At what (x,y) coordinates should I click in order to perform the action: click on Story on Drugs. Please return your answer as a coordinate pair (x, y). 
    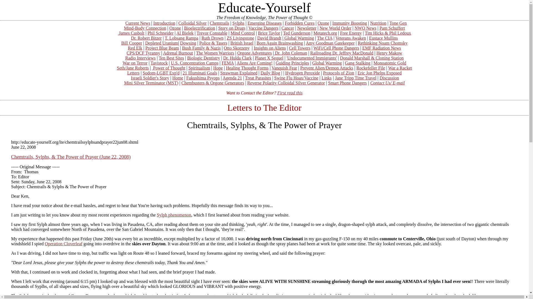
    Looking at the image, I should click on (232, 28).